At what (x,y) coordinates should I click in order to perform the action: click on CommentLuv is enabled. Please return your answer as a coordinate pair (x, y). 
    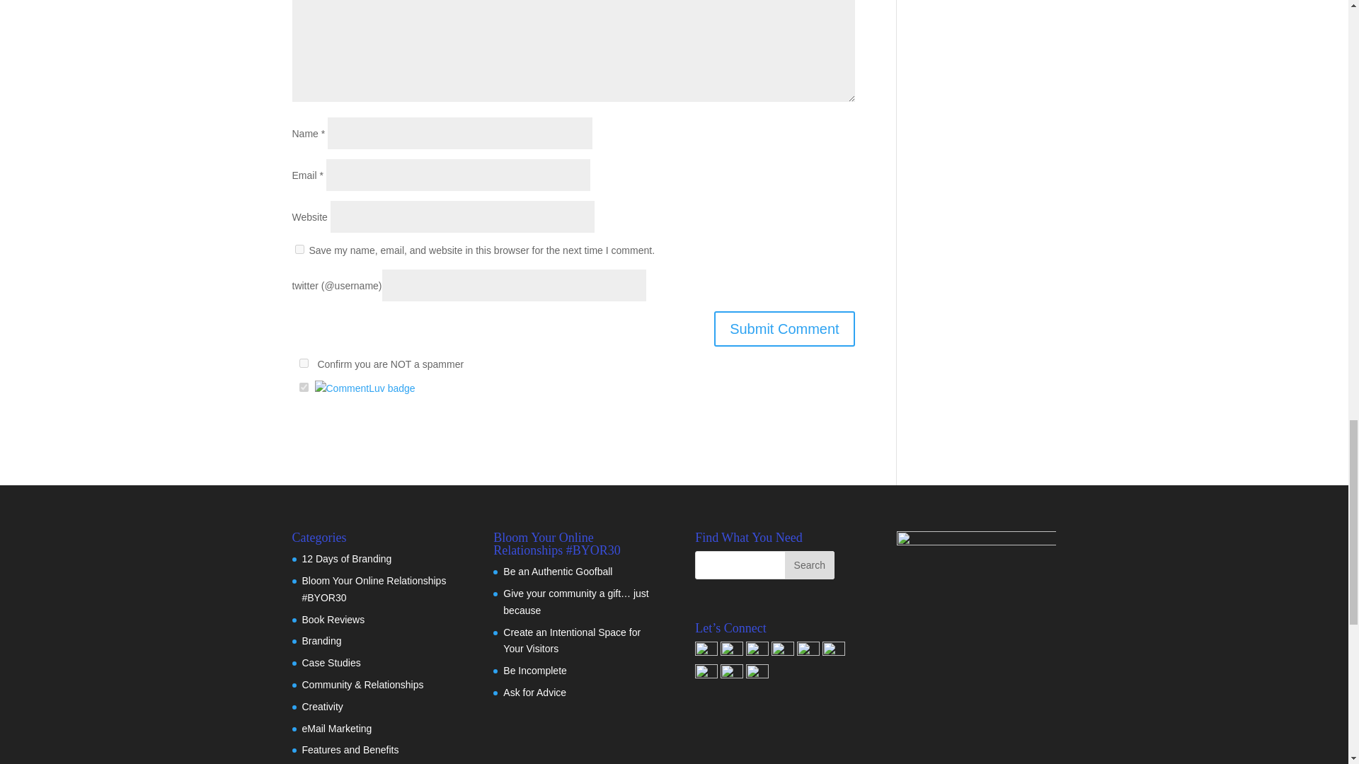
    Looking at the image, I should click on (364, 388).